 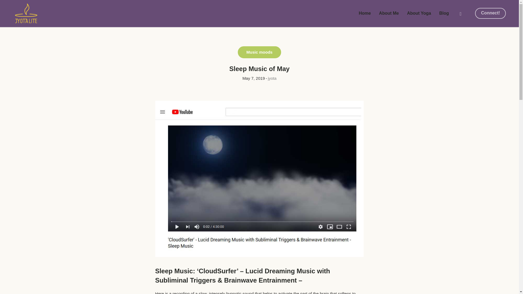 I want to click on Connect!, so click(x=490, y=13).